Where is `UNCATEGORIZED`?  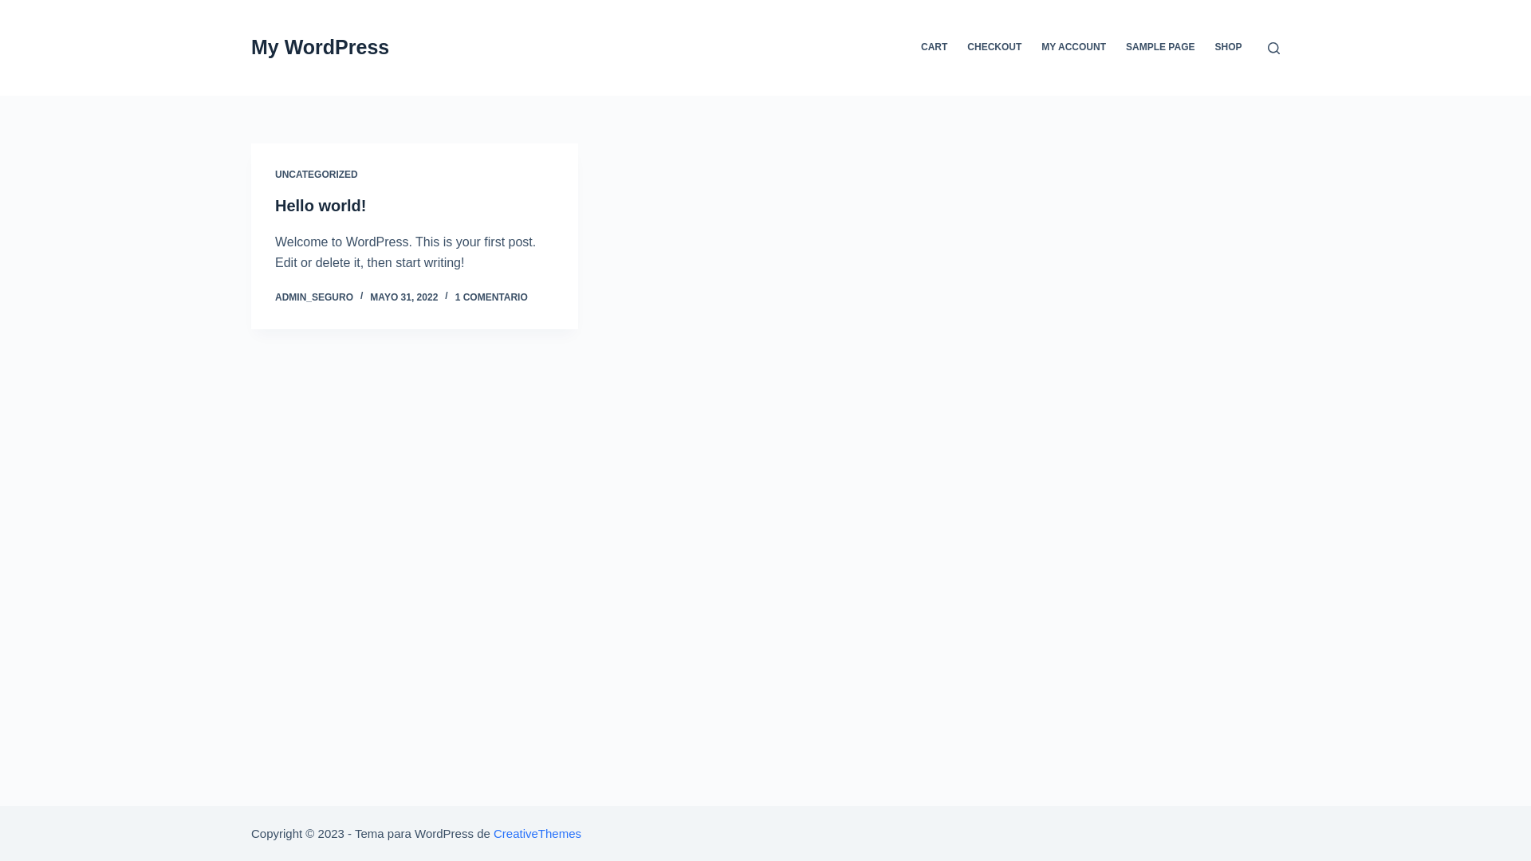 UNCATEGORIZED is located at coordinates (317, 175).